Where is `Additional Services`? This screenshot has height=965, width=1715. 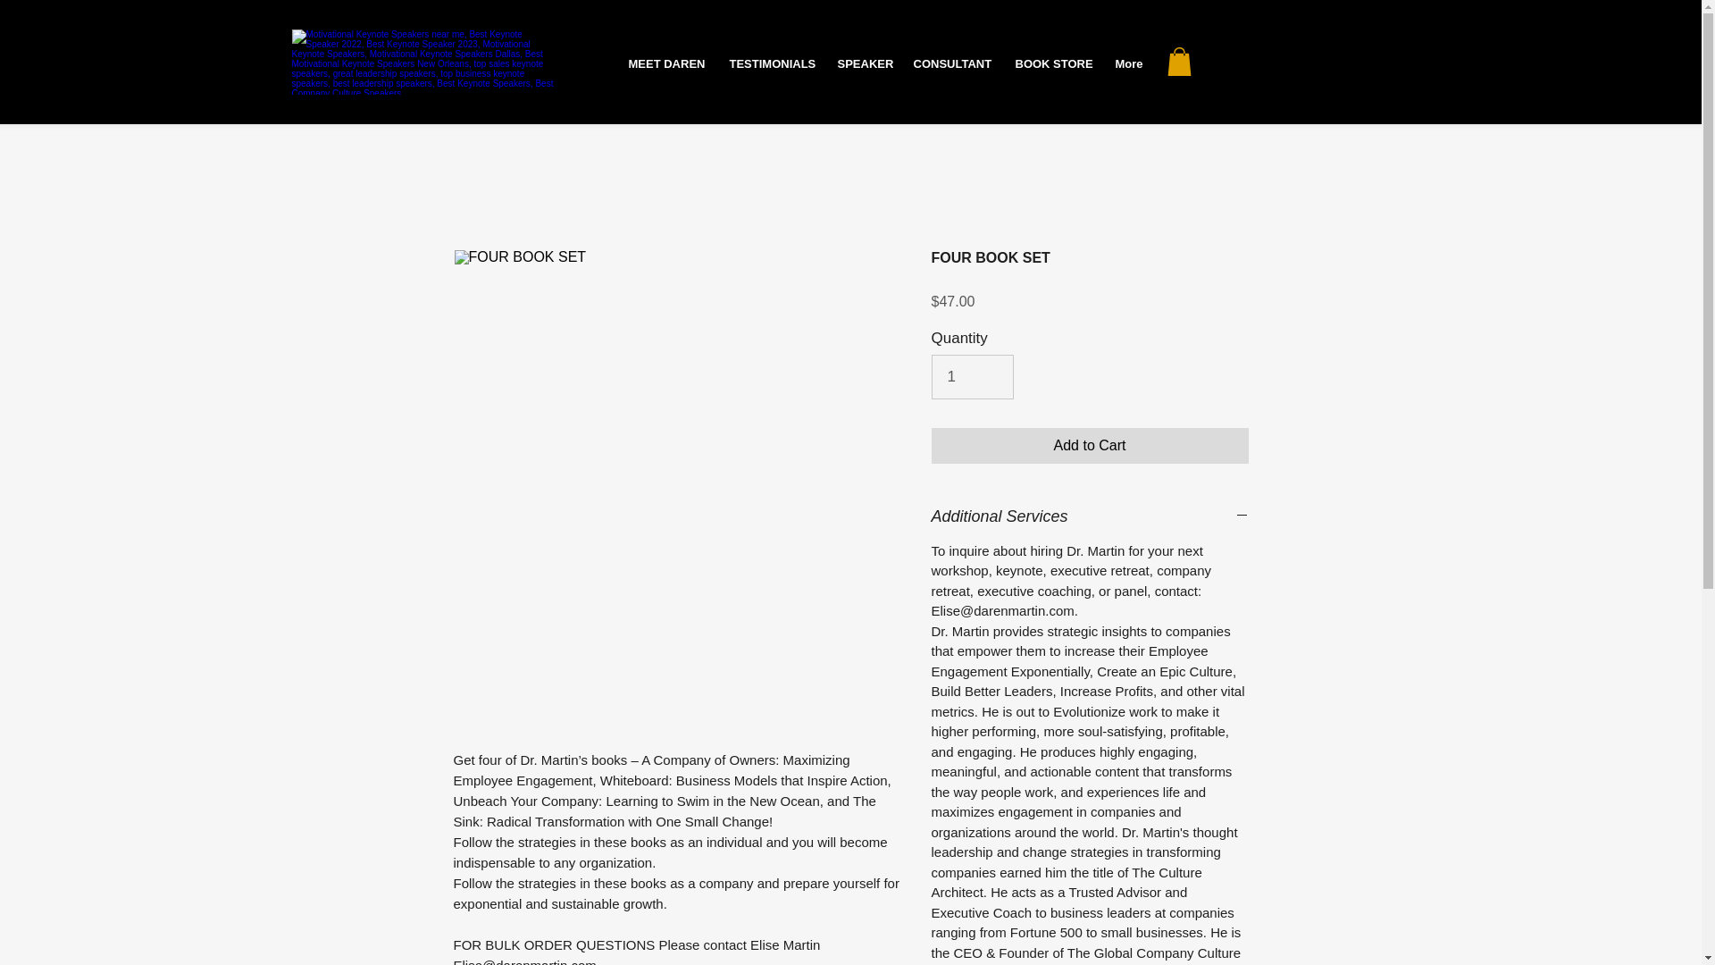
Additional Services is located at coordinates (1090, 516).